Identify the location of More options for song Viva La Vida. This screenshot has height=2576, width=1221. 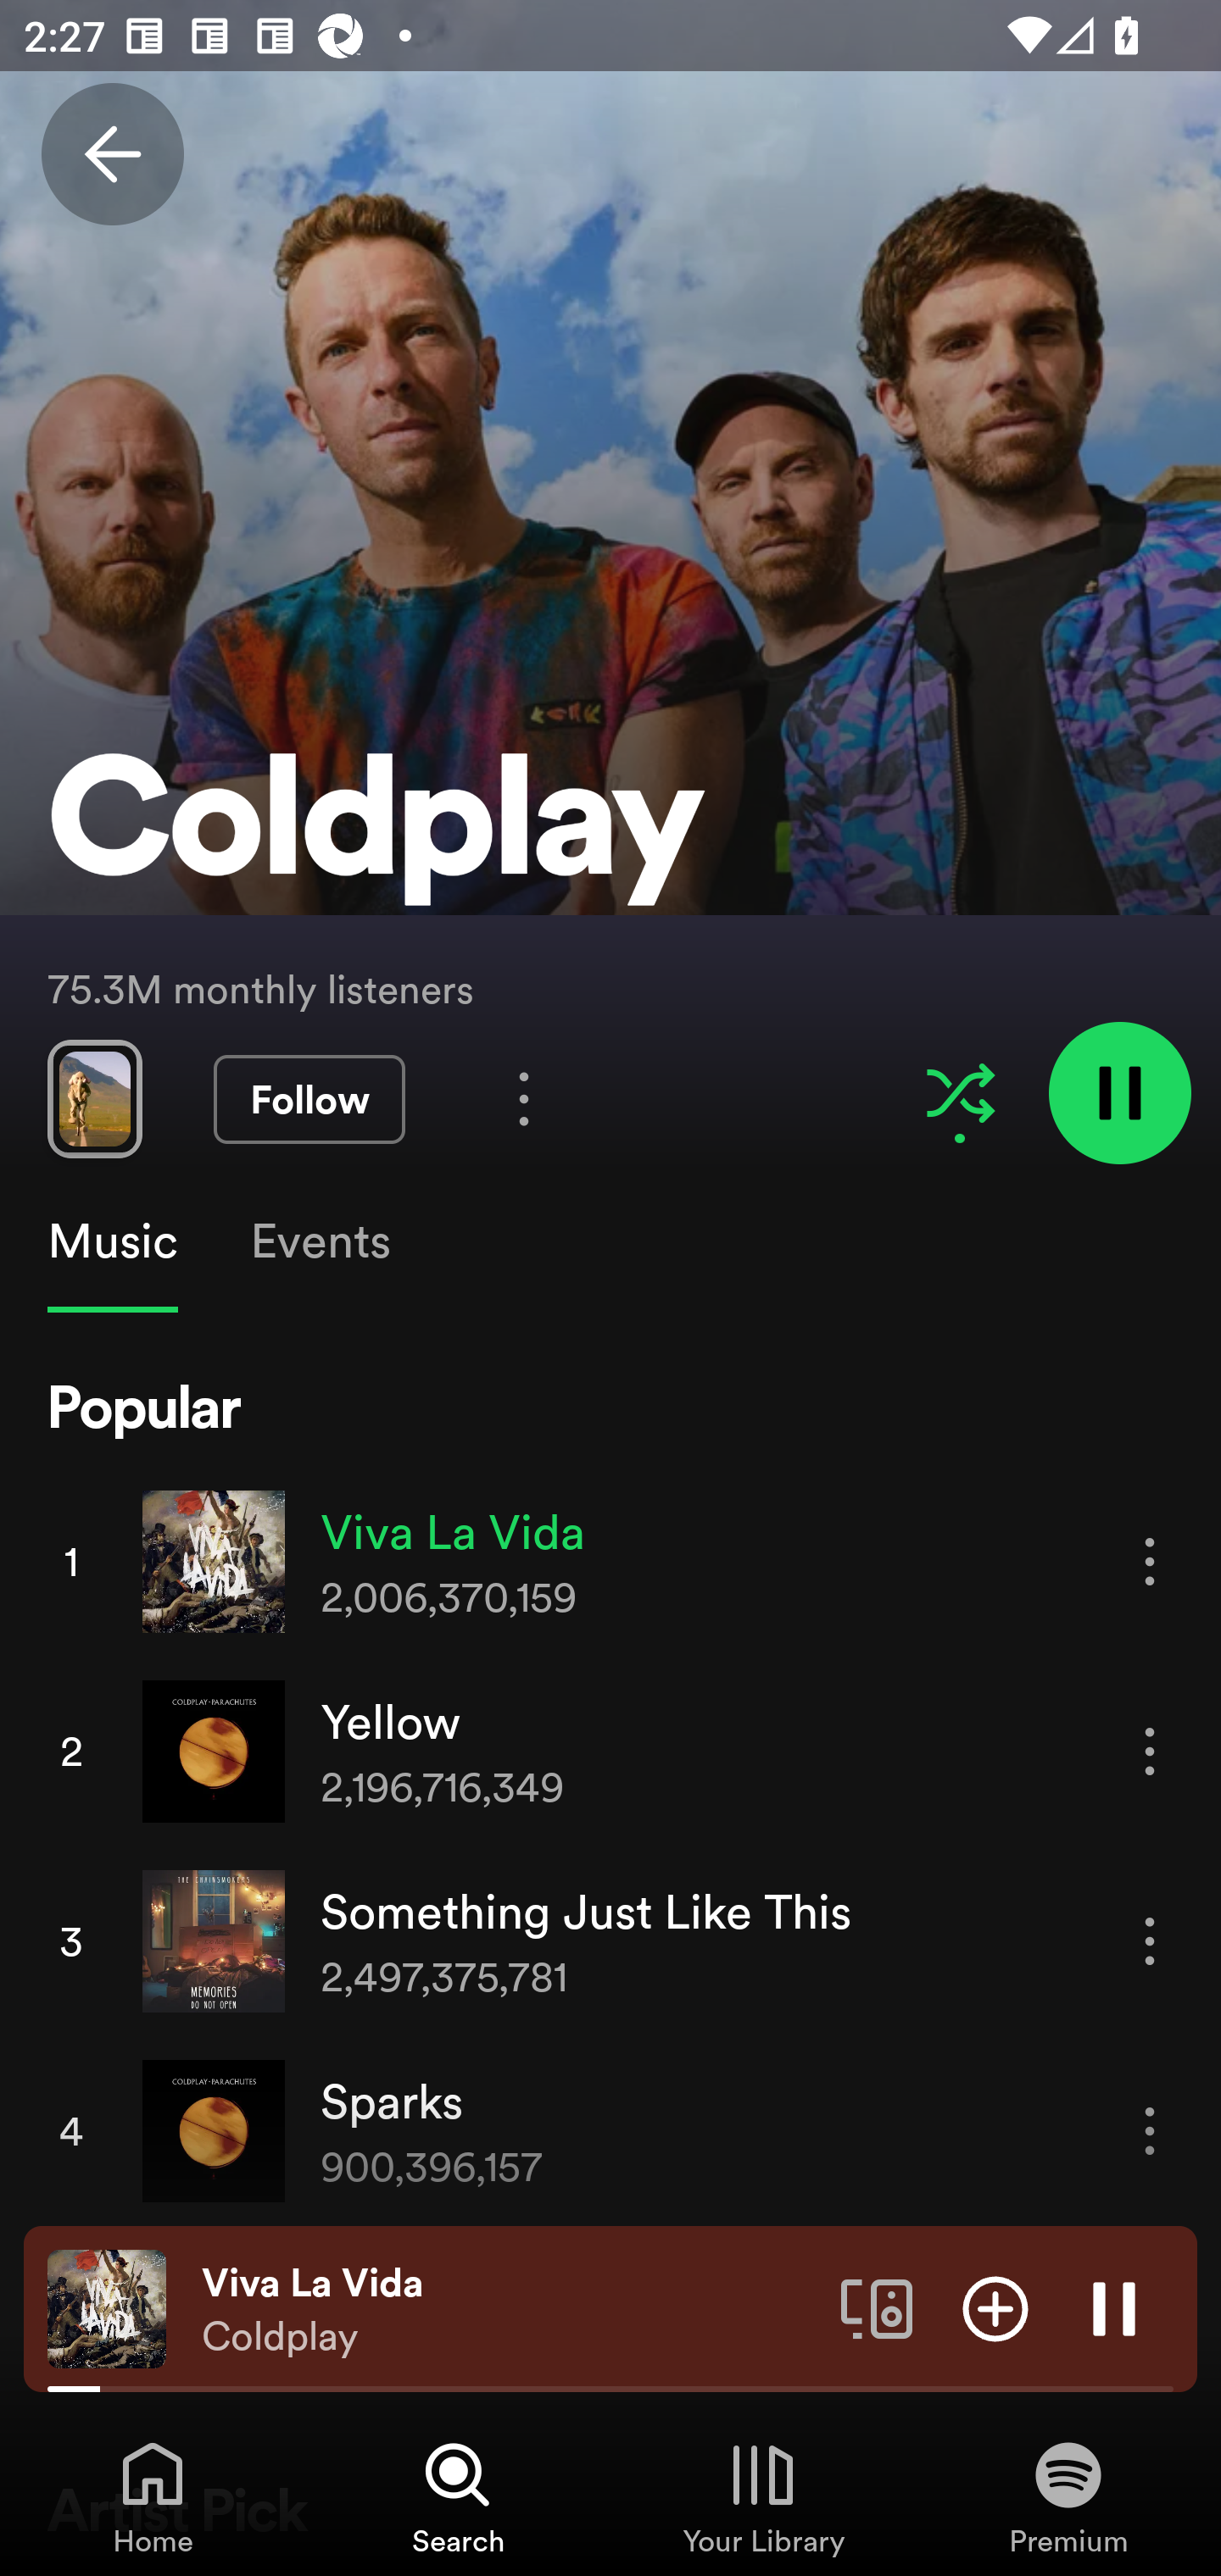
(1150, 1563).